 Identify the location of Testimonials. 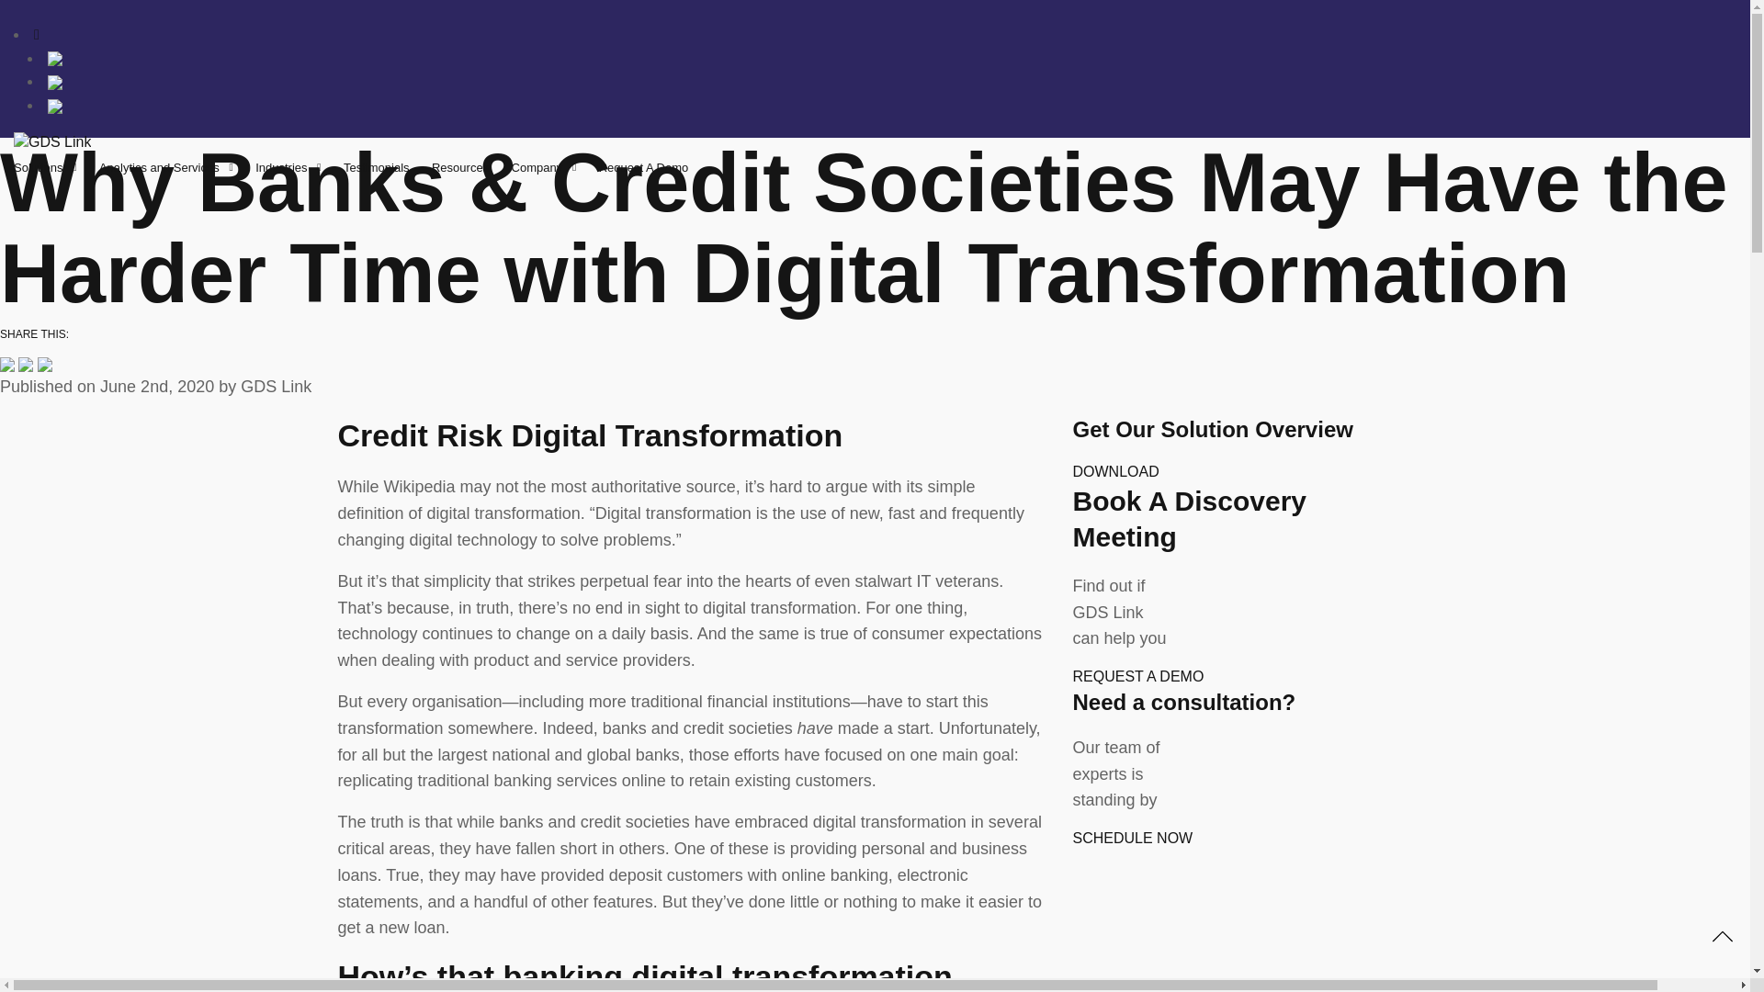
(377, 167).